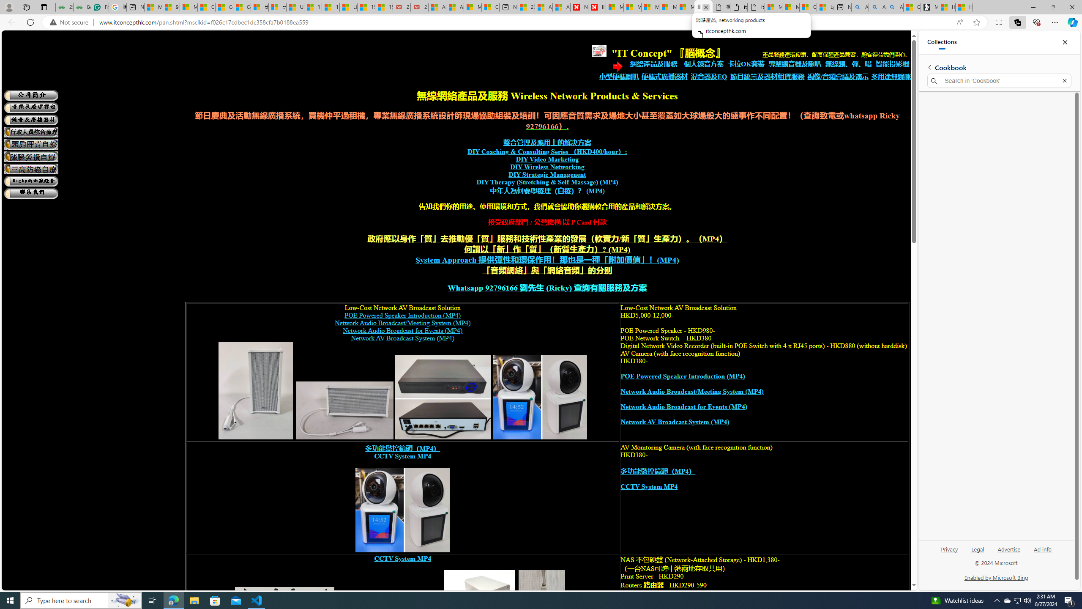 The image size is (1082, 609). What do you see at coordinates (756, 7) in the screenshot?
I see `itconcepthk.com/projector_solutions.mp4` at bounding box center [756, 7].